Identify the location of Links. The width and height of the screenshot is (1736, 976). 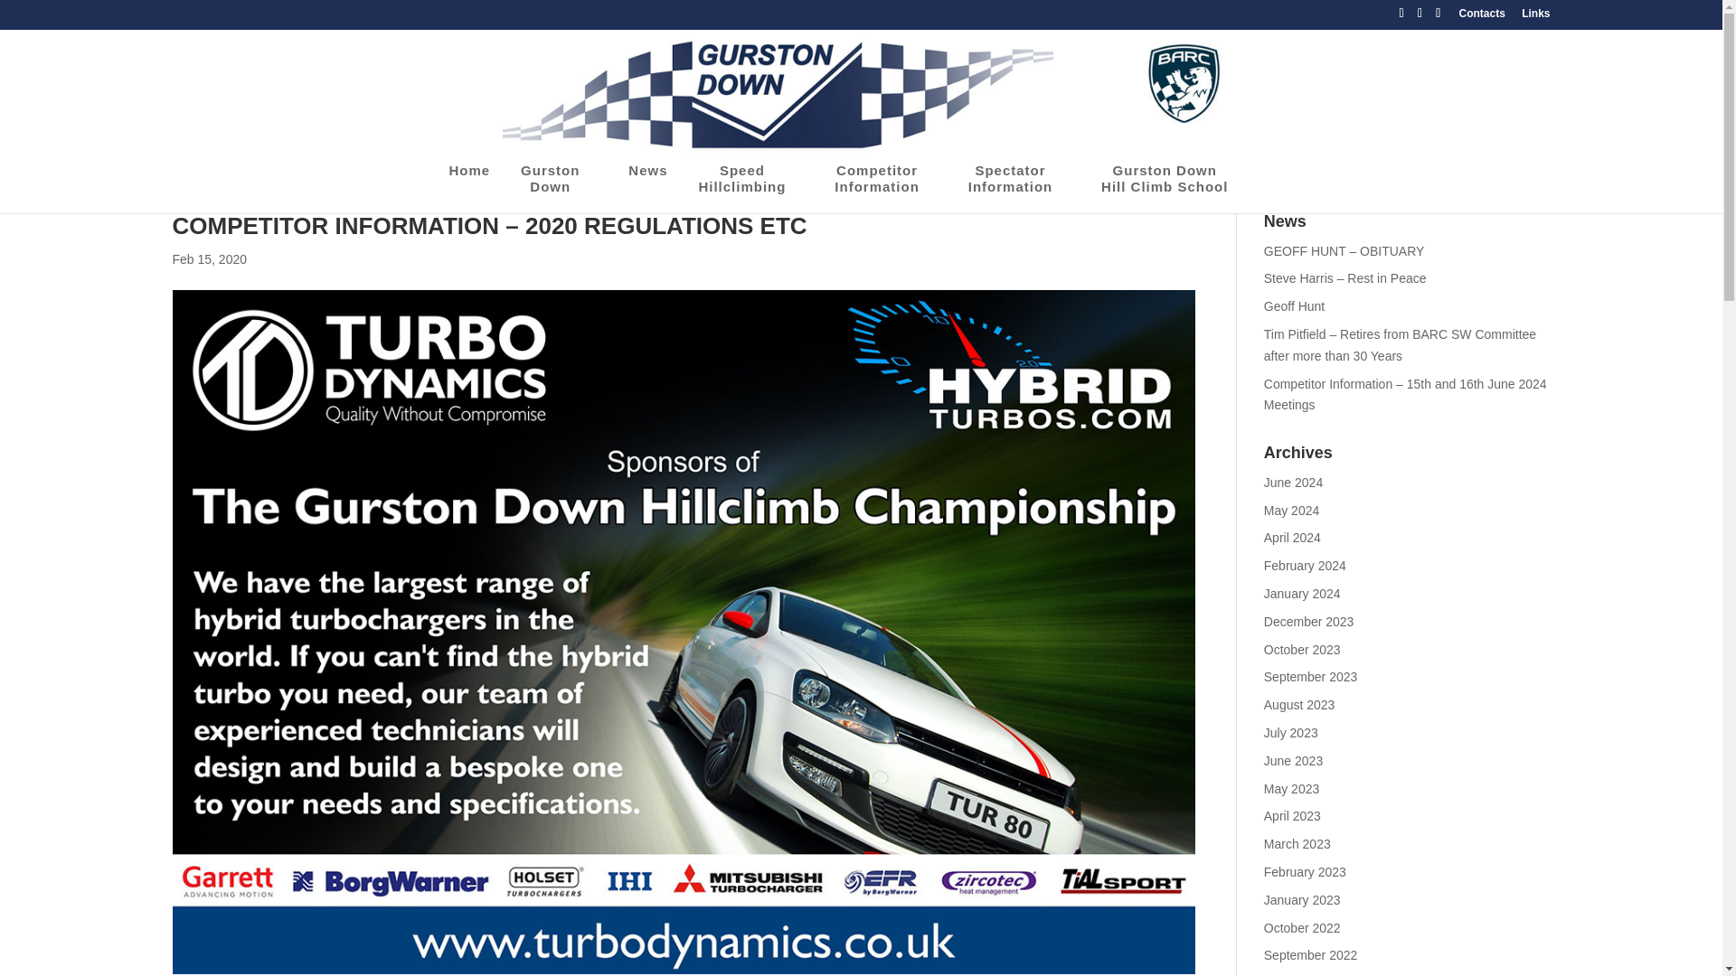
(750, 188).